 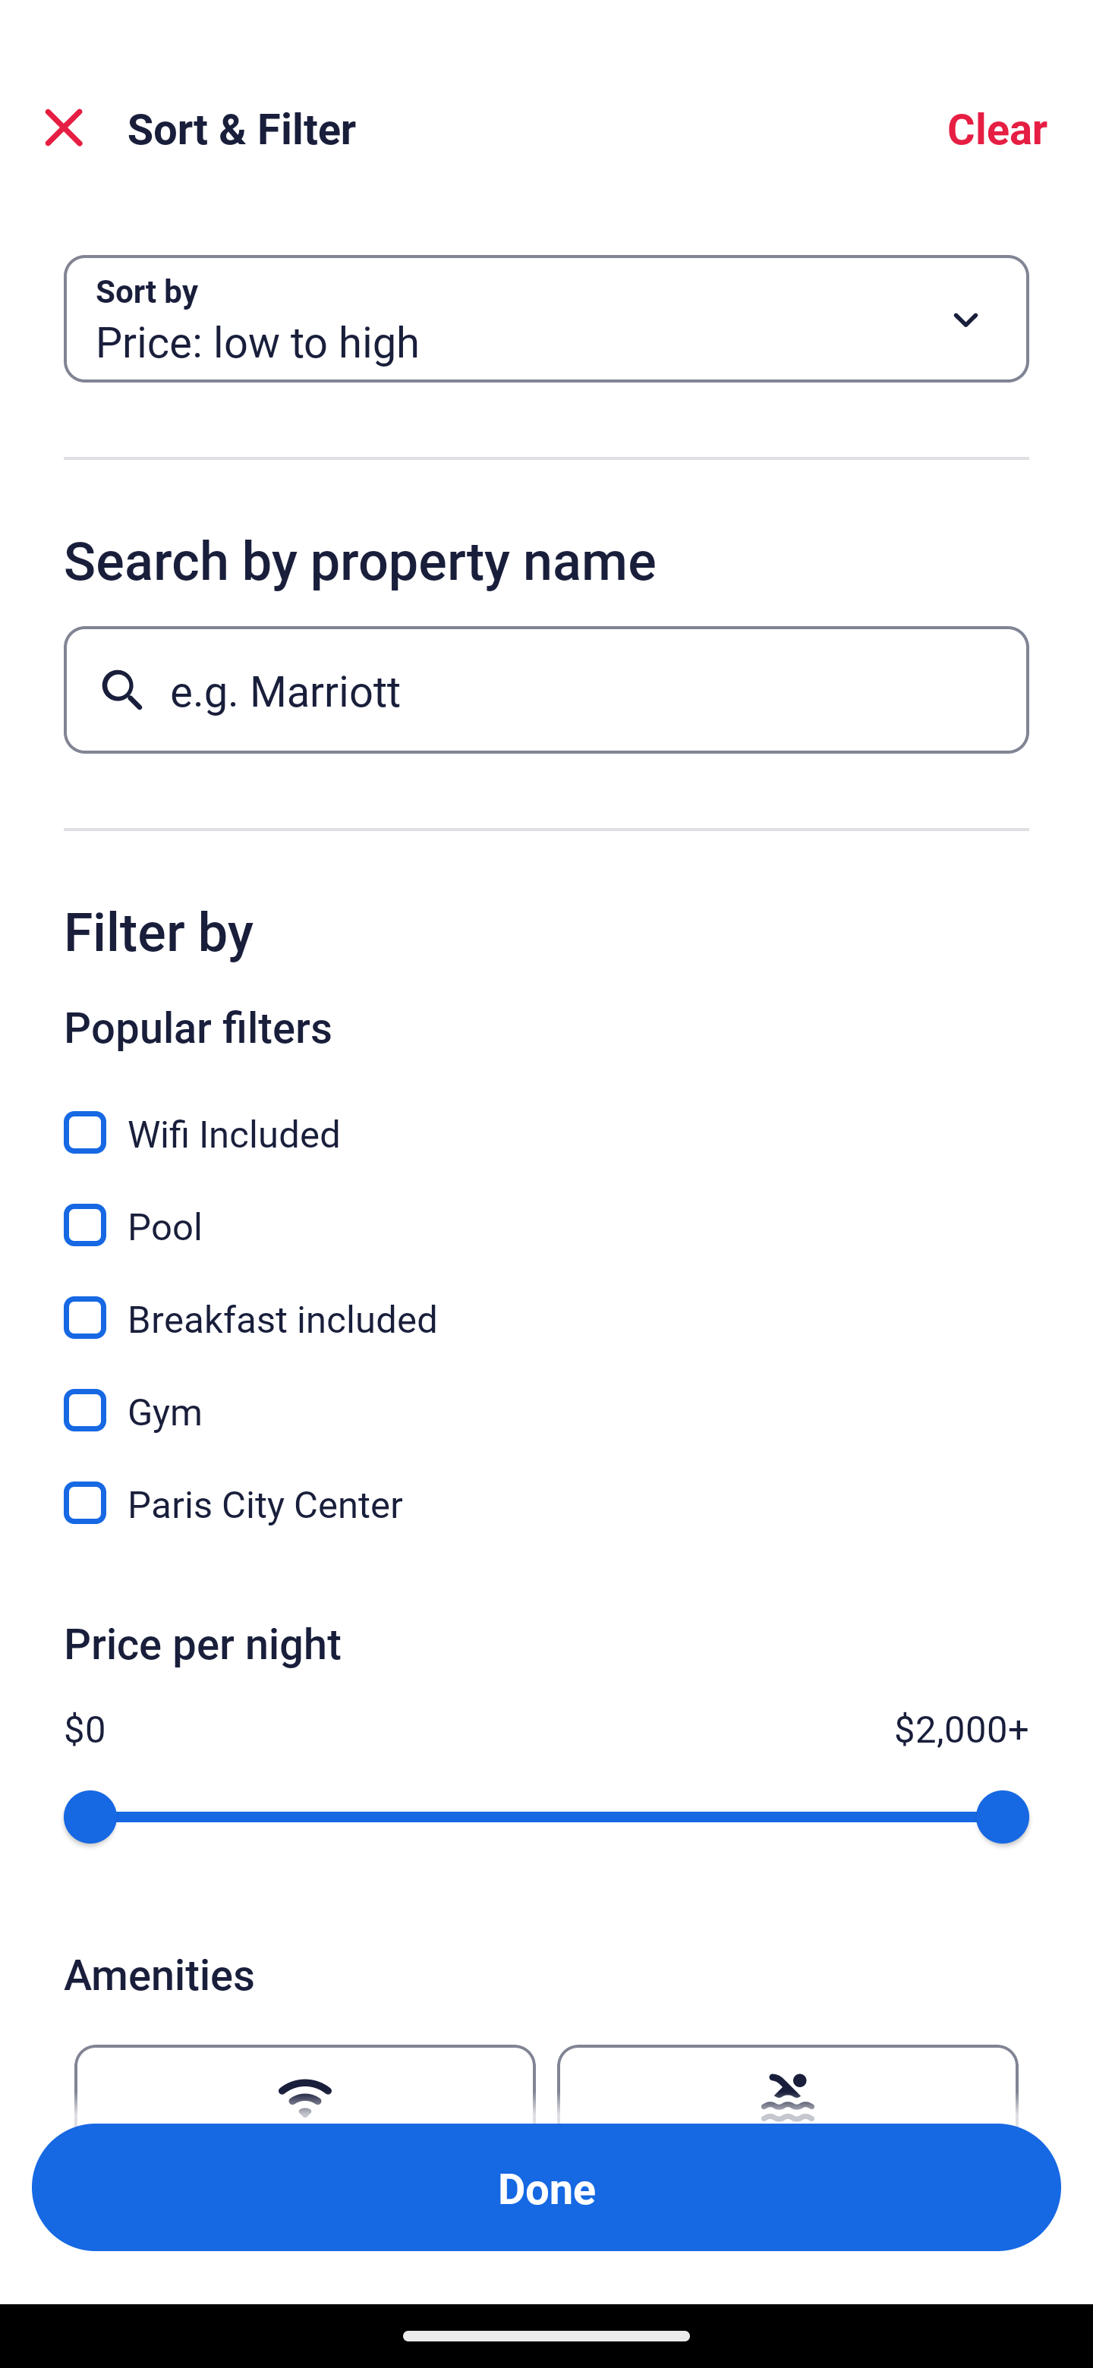 I want to click on Wifi Included, Wifi Included, so click(x=546, y=1116).